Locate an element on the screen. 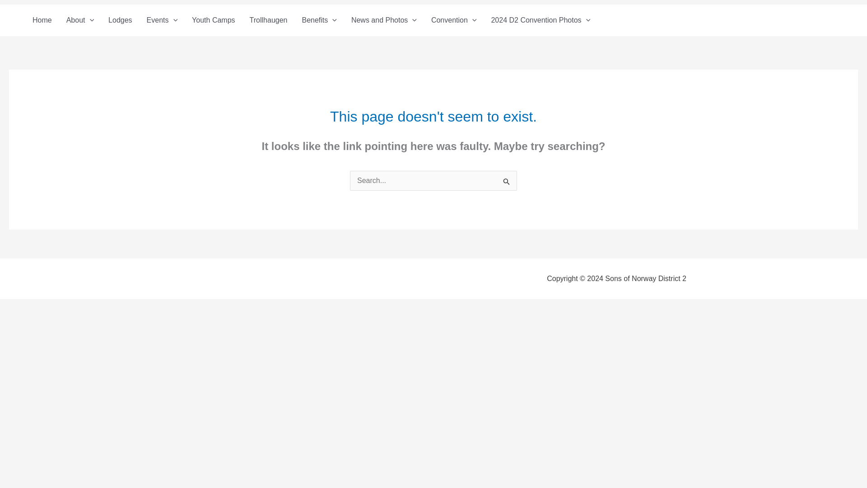 The image size is (867, 488). About is located at coordinates (80, 20).